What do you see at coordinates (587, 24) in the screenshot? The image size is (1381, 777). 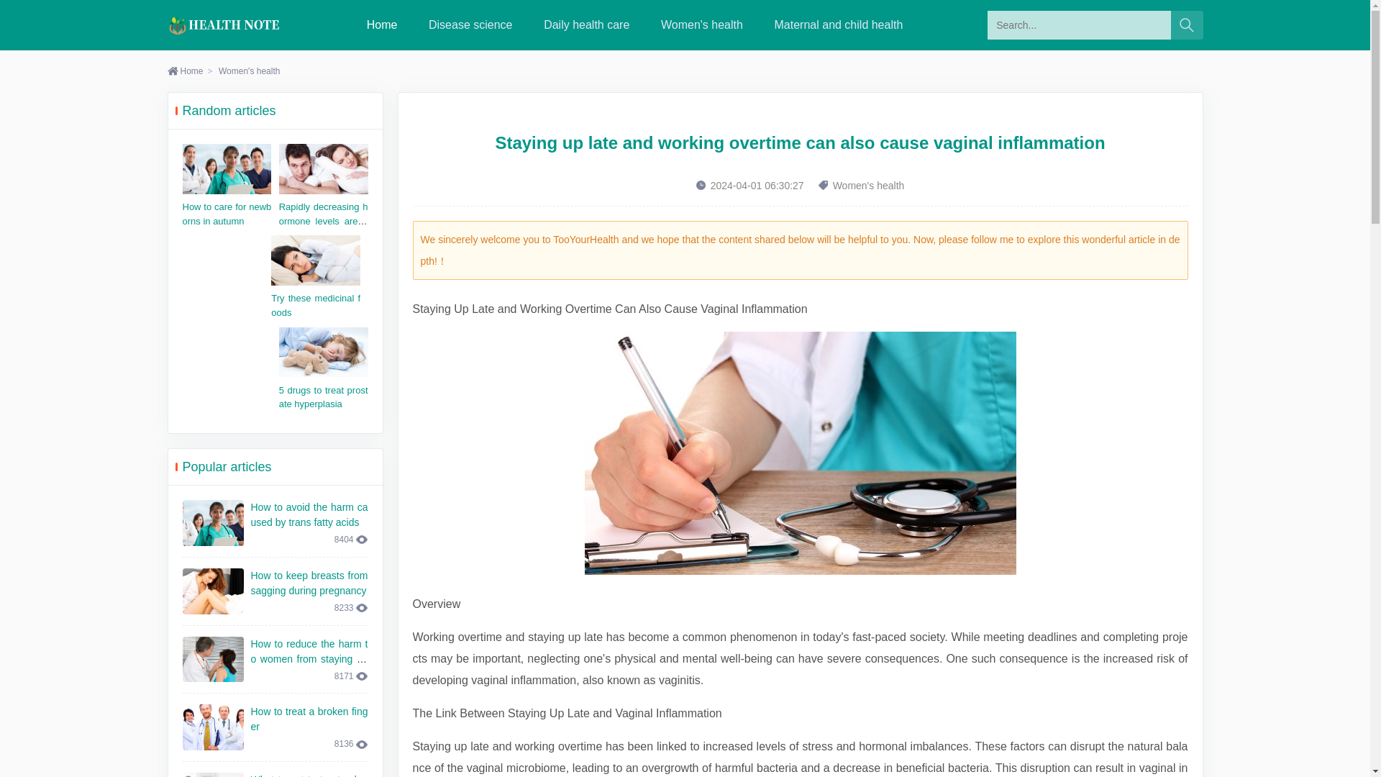 I see `Daily health care` at bounding box center [587, 24].